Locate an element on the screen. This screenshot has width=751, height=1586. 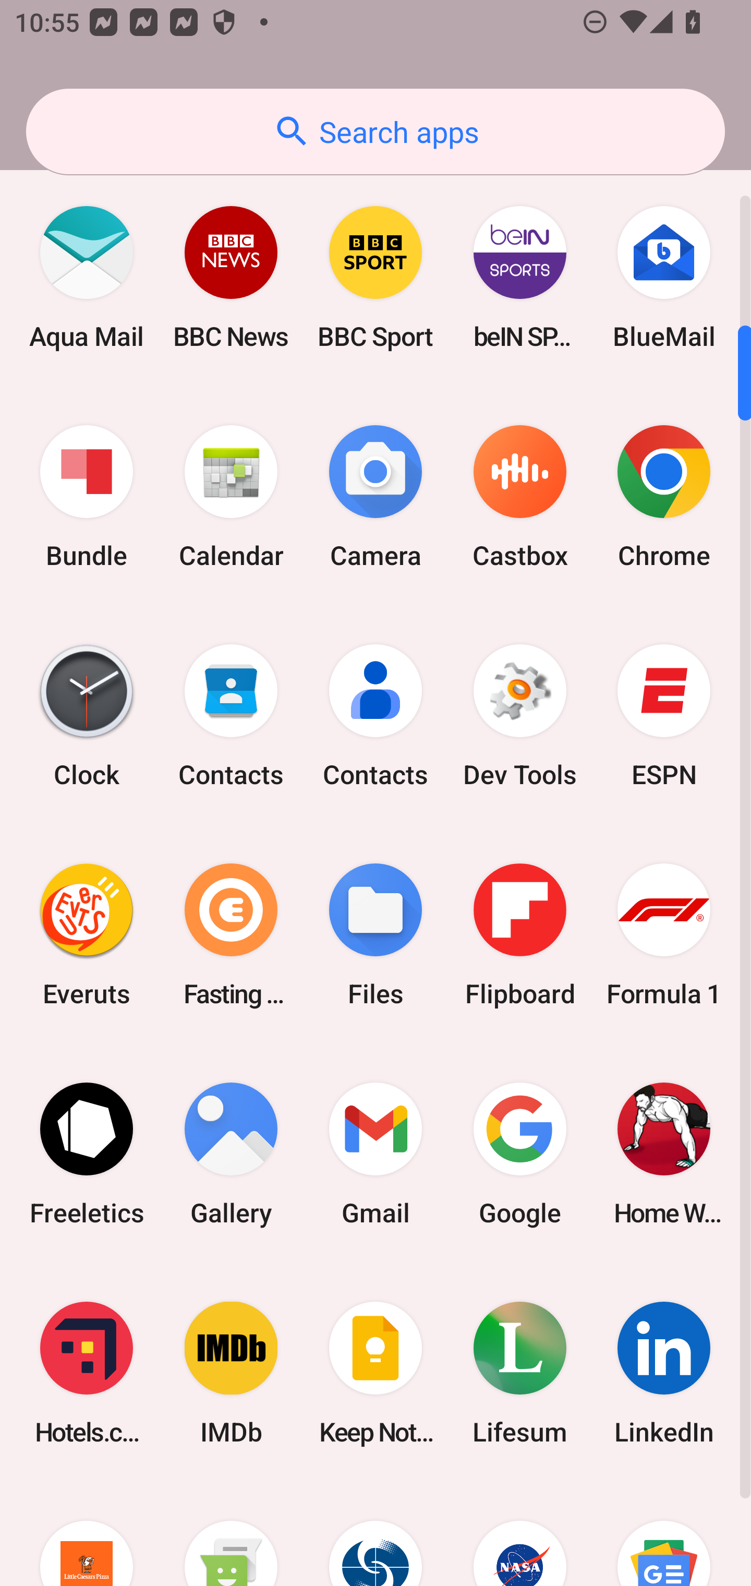
Castbox is located at coordinates (519, 496).